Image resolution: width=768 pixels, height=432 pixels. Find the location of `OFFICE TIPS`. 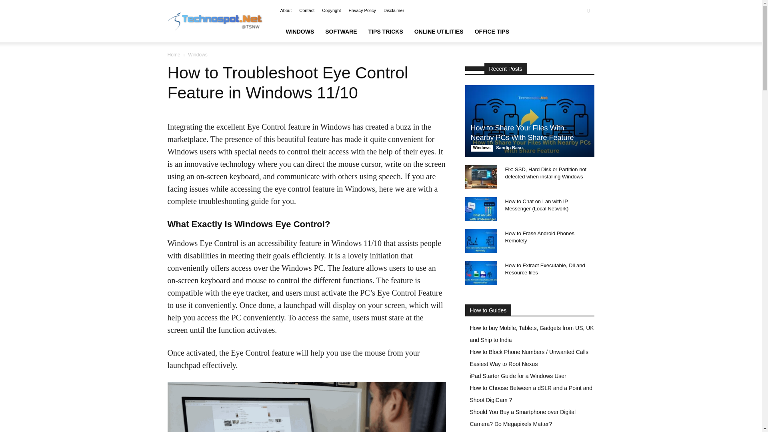

OFFICE TIPS is located at coordinates (492, 31).